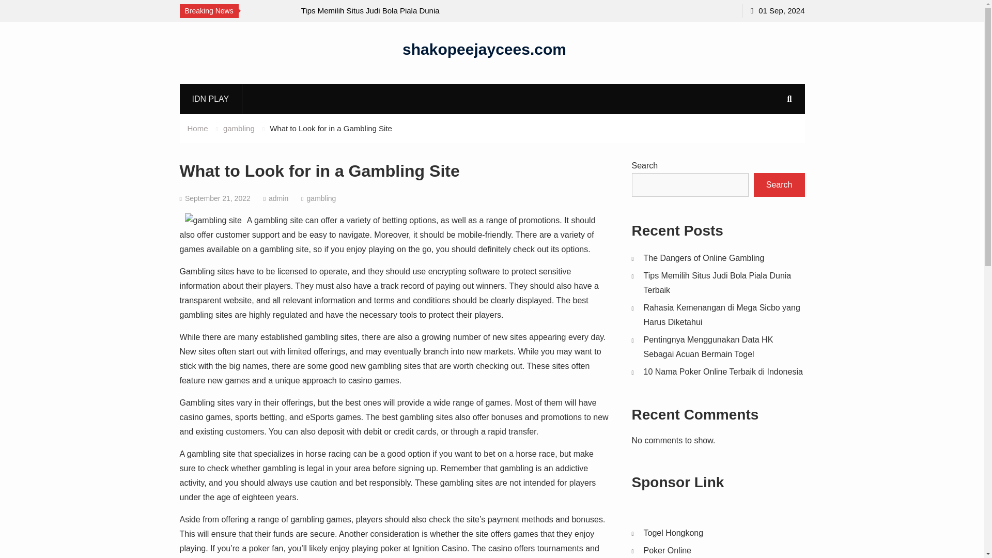 The width and height of the screenshot is (992, 558). Describe the element at coordinates (485, 49) in the screenshot. I see `shakopeejaycees.com` at that location.